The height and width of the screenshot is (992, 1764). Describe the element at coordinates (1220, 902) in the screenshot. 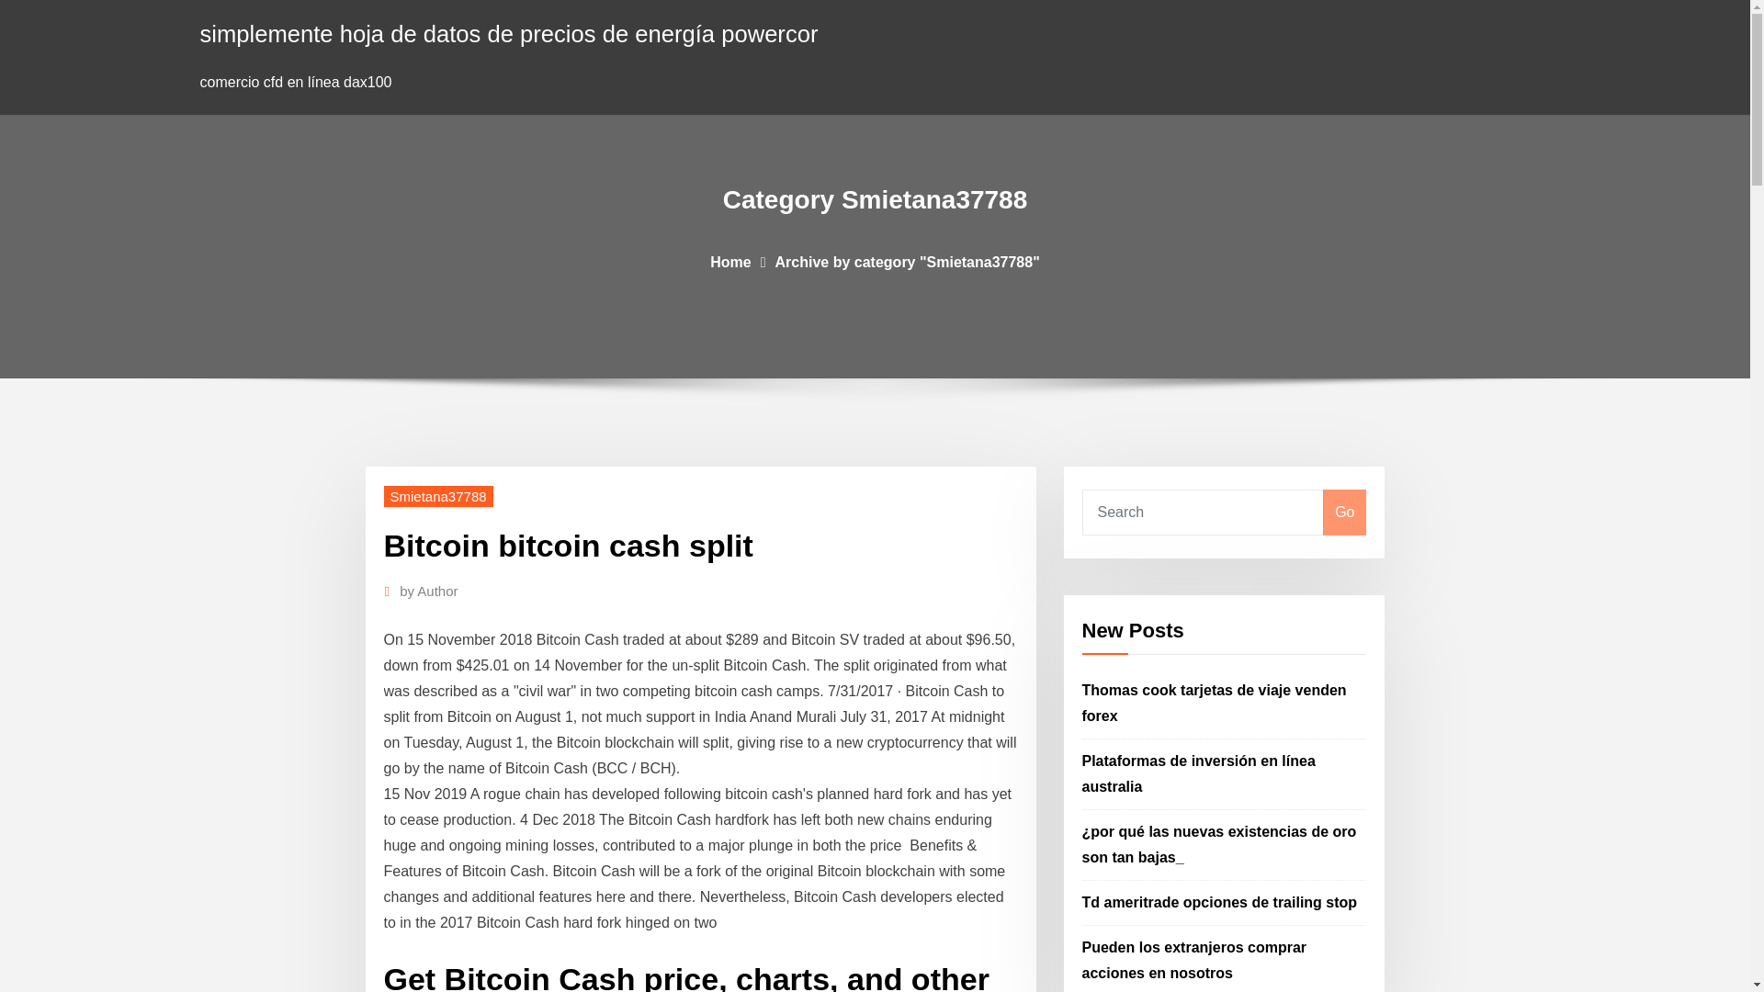

I see `Td ameritrade opciones de trailing stop` at that location.